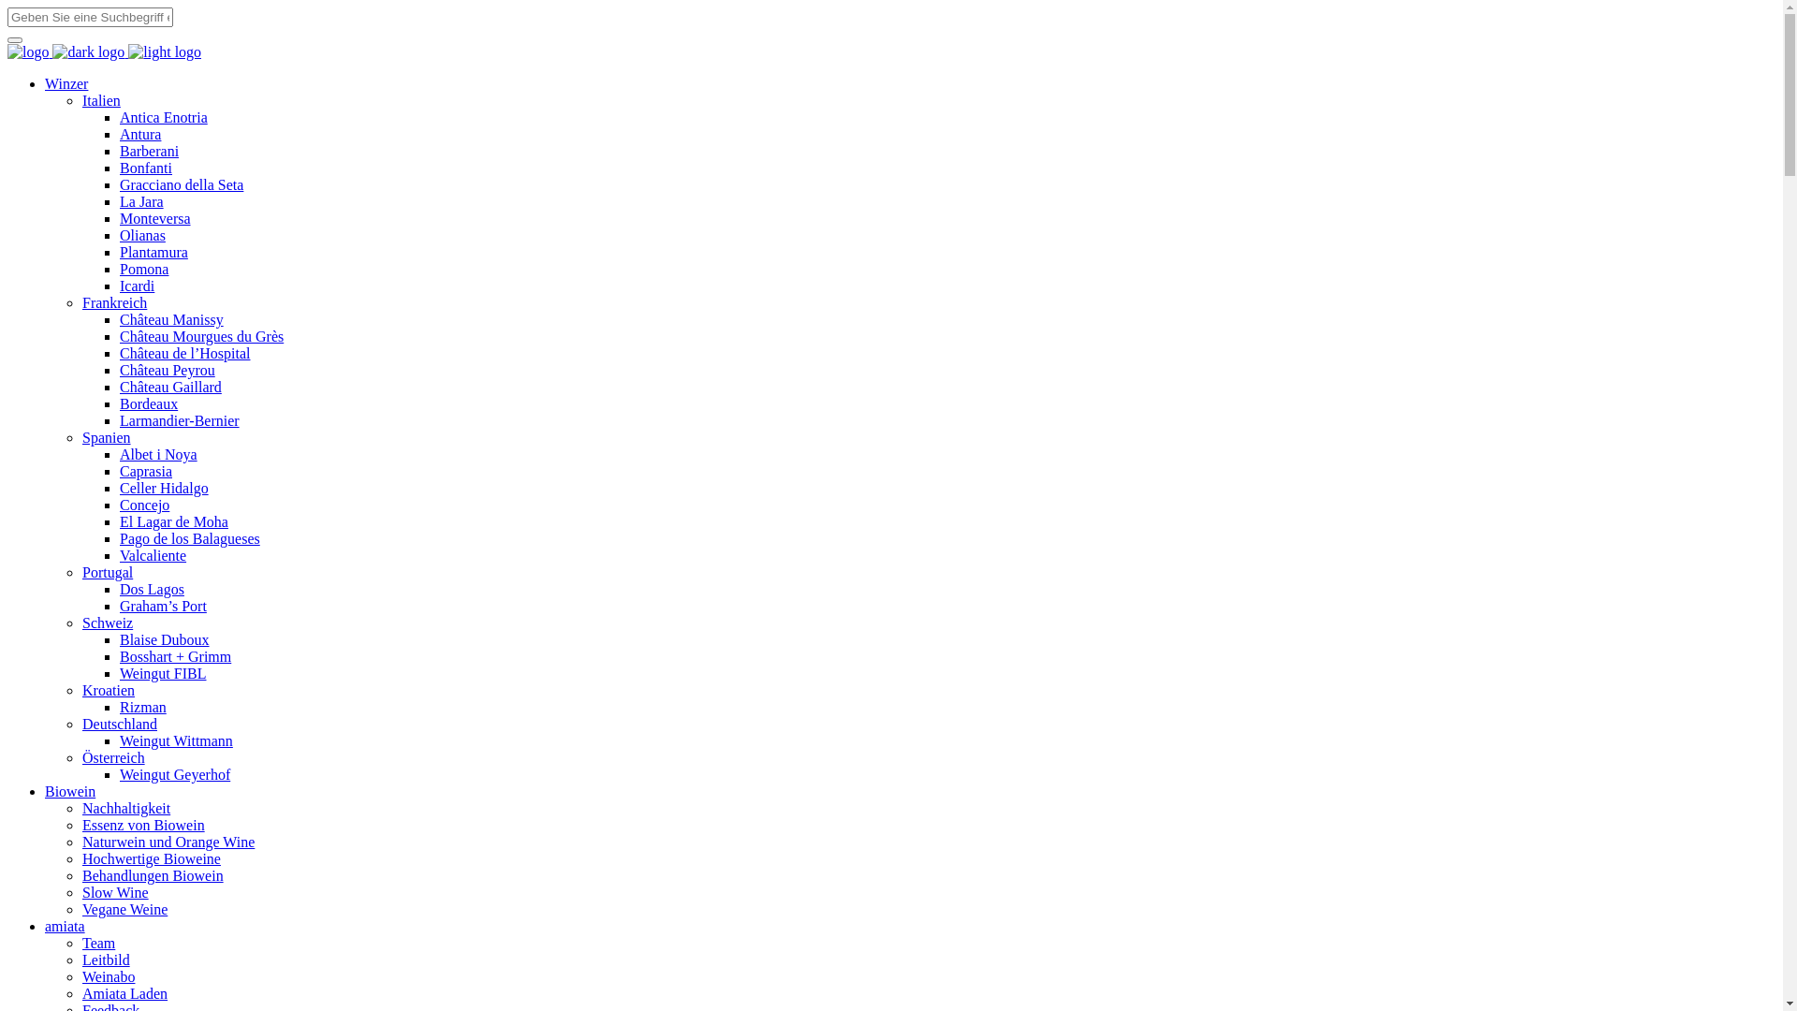 The image size is (1797, 1011). I want to click on Biowein, so click(70, 792).